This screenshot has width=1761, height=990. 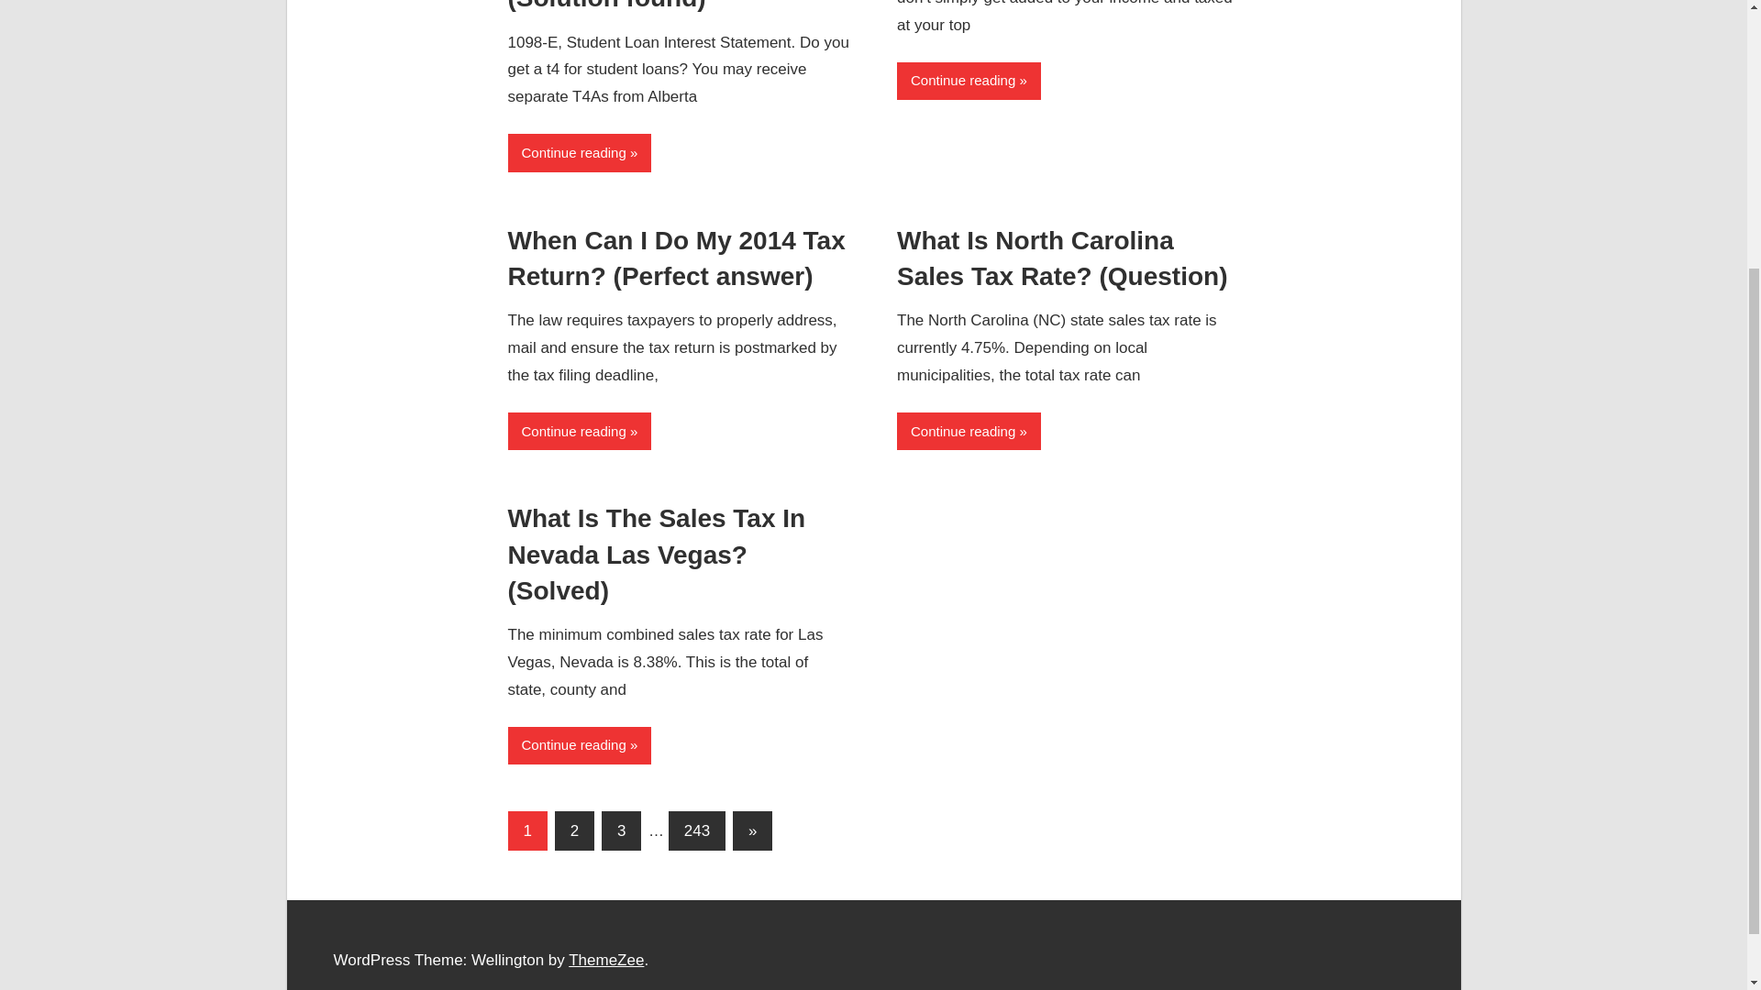 I want to click on 243, so click(x=697, y=830).